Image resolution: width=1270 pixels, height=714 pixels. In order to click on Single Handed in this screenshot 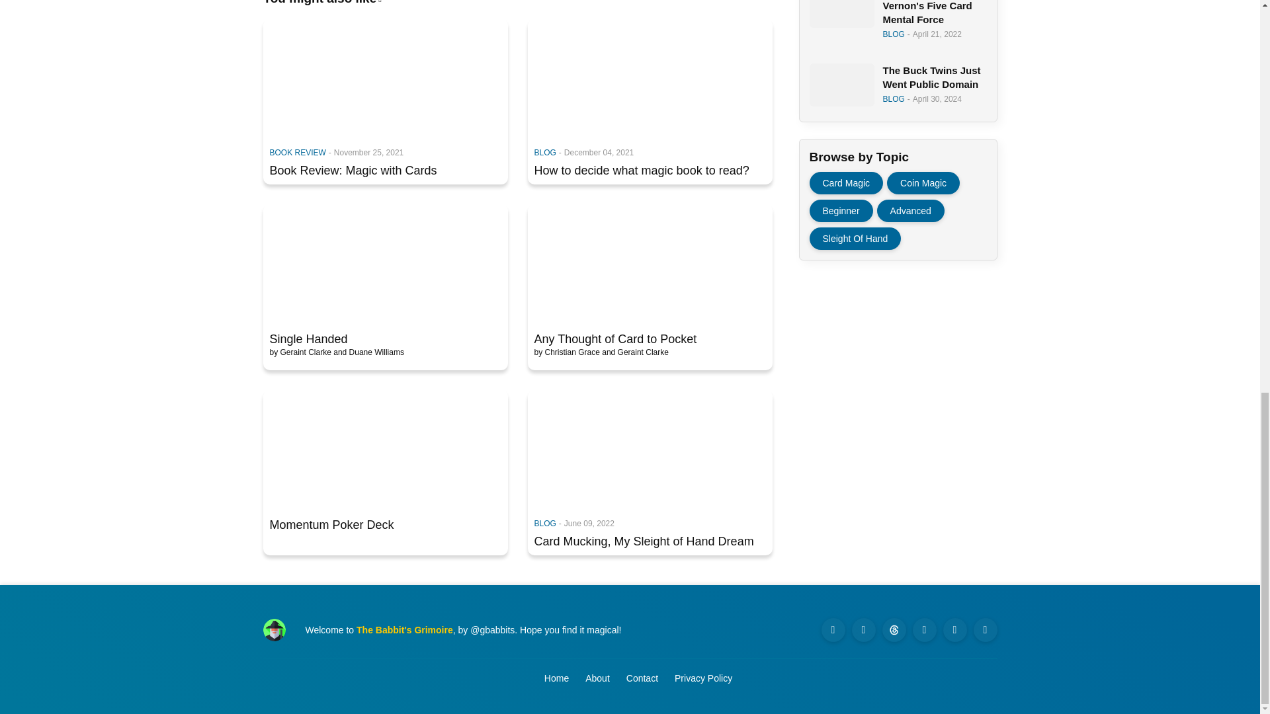, I will do `click(385, 338)`.